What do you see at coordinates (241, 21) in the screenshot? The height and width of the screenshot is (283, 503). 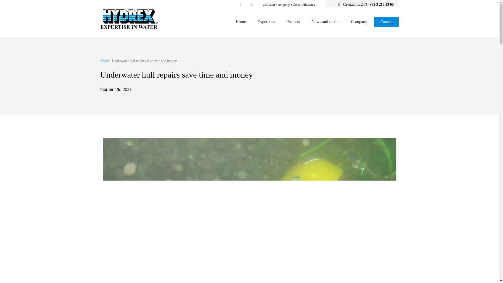 I see `Home` at bounding box center [241, 21].